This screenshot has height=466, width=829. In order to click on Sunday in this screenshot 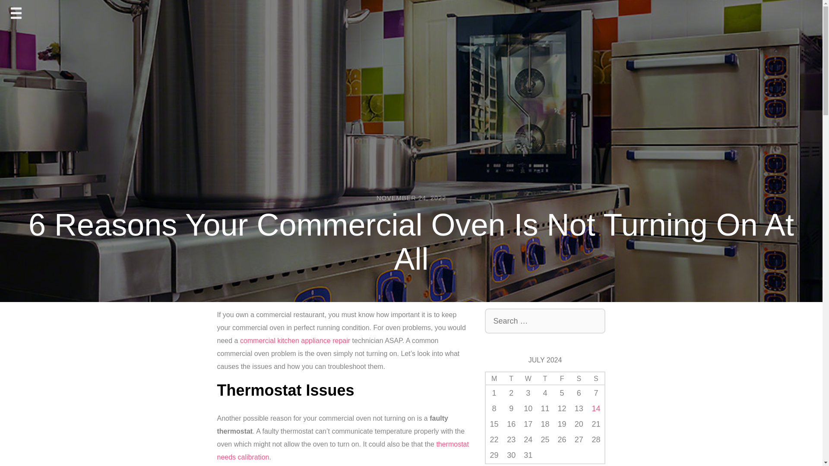, I will do `click(596, 378)`.